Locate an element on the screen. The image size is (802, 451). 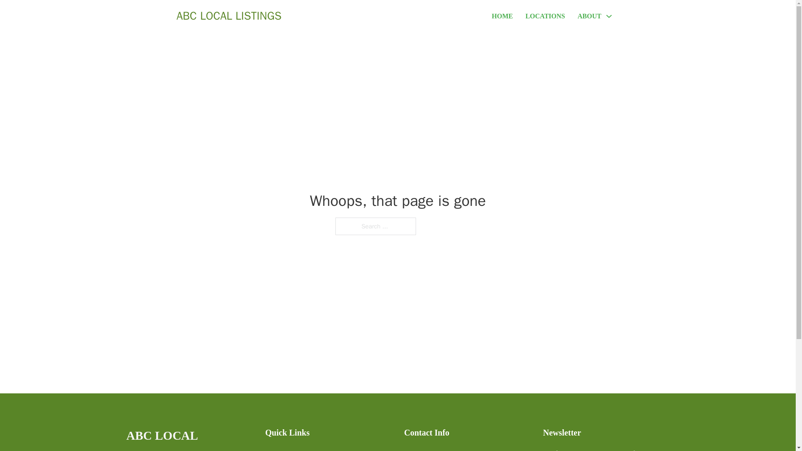
LOCATIONS is located at coordinates (545, 16).